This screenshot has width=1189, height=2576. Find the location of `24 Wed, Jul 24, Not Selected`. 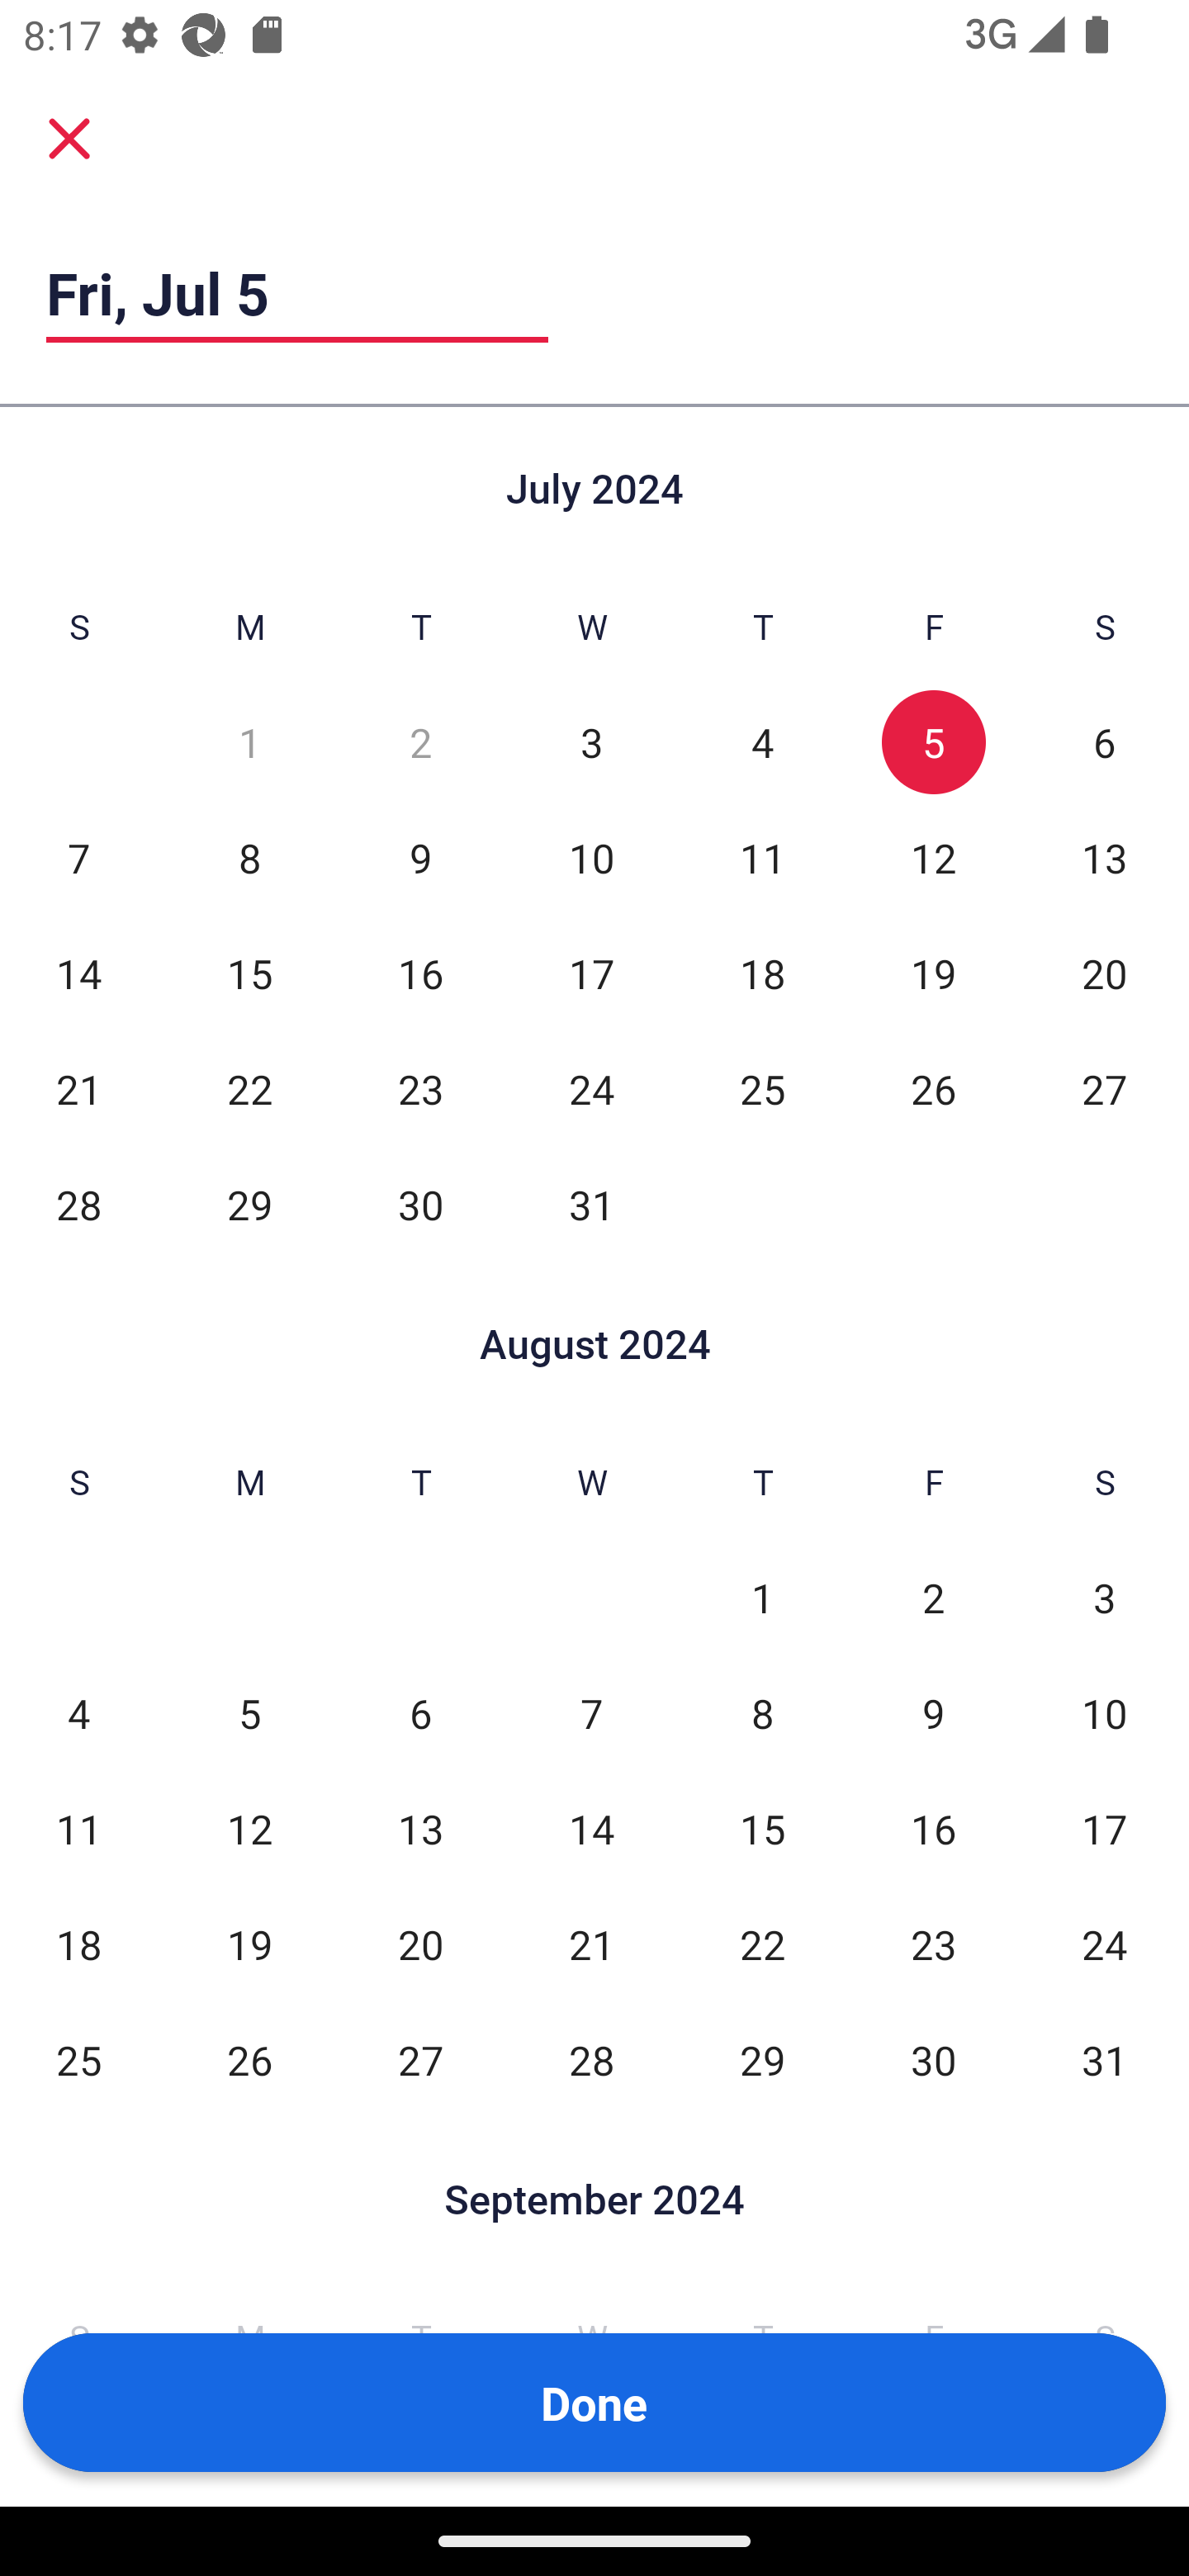

24 Wed, Jul 24, Not Selected is located at coordinates (591, 1088).